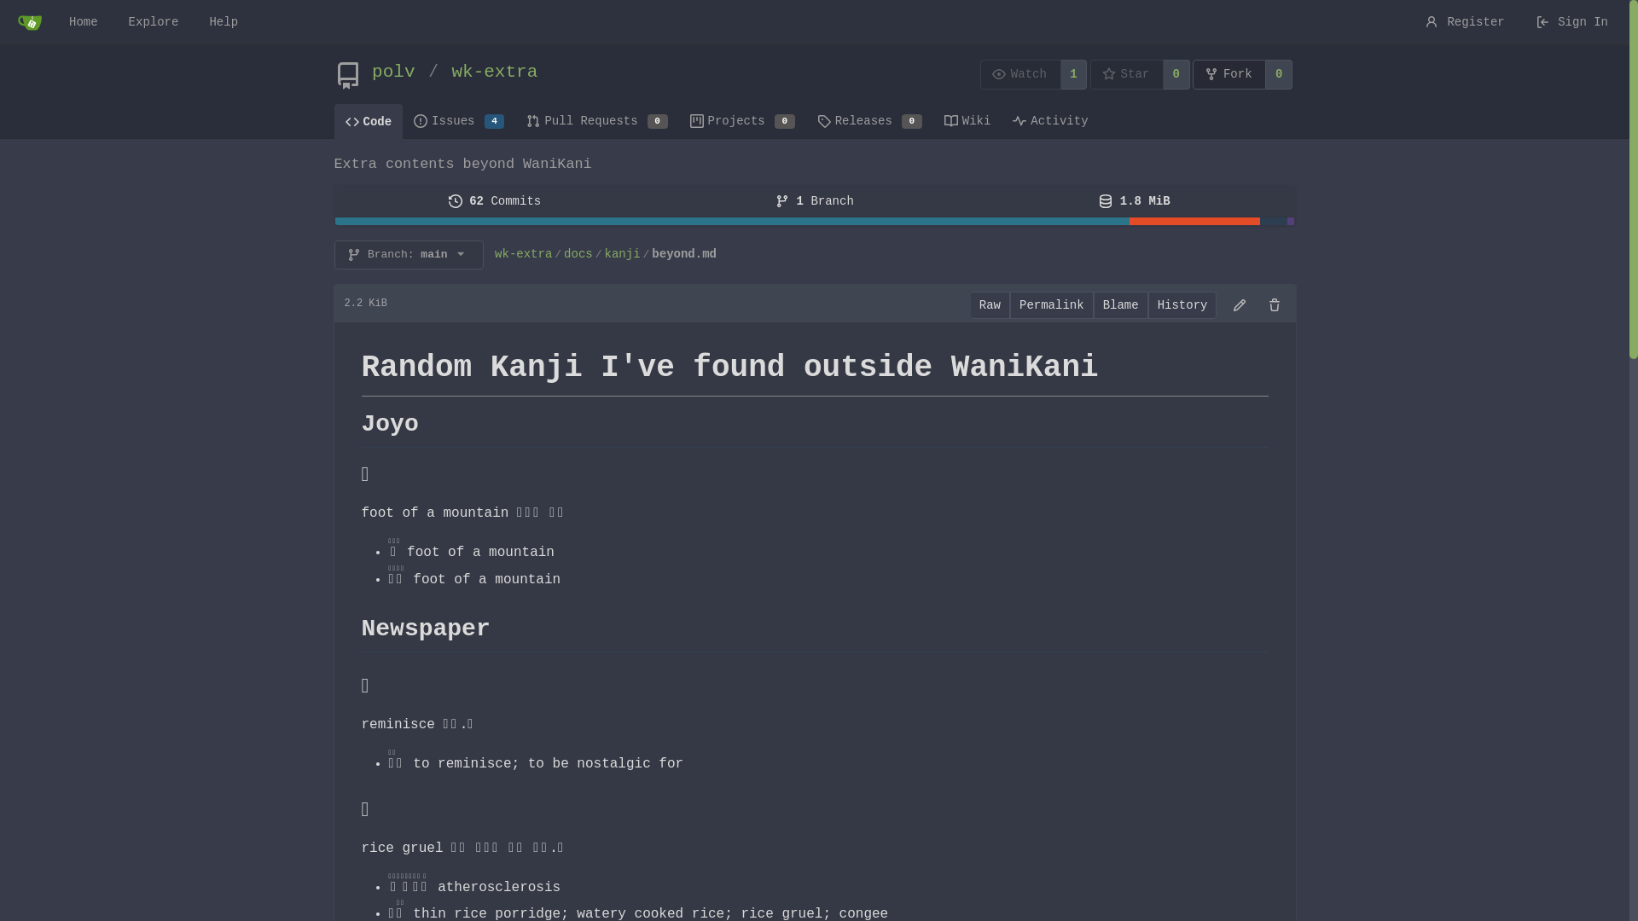  What do you see at coordinates (1571, 22) in the screenshot?
I see `Sign In` at bounding box center [1571, 22].